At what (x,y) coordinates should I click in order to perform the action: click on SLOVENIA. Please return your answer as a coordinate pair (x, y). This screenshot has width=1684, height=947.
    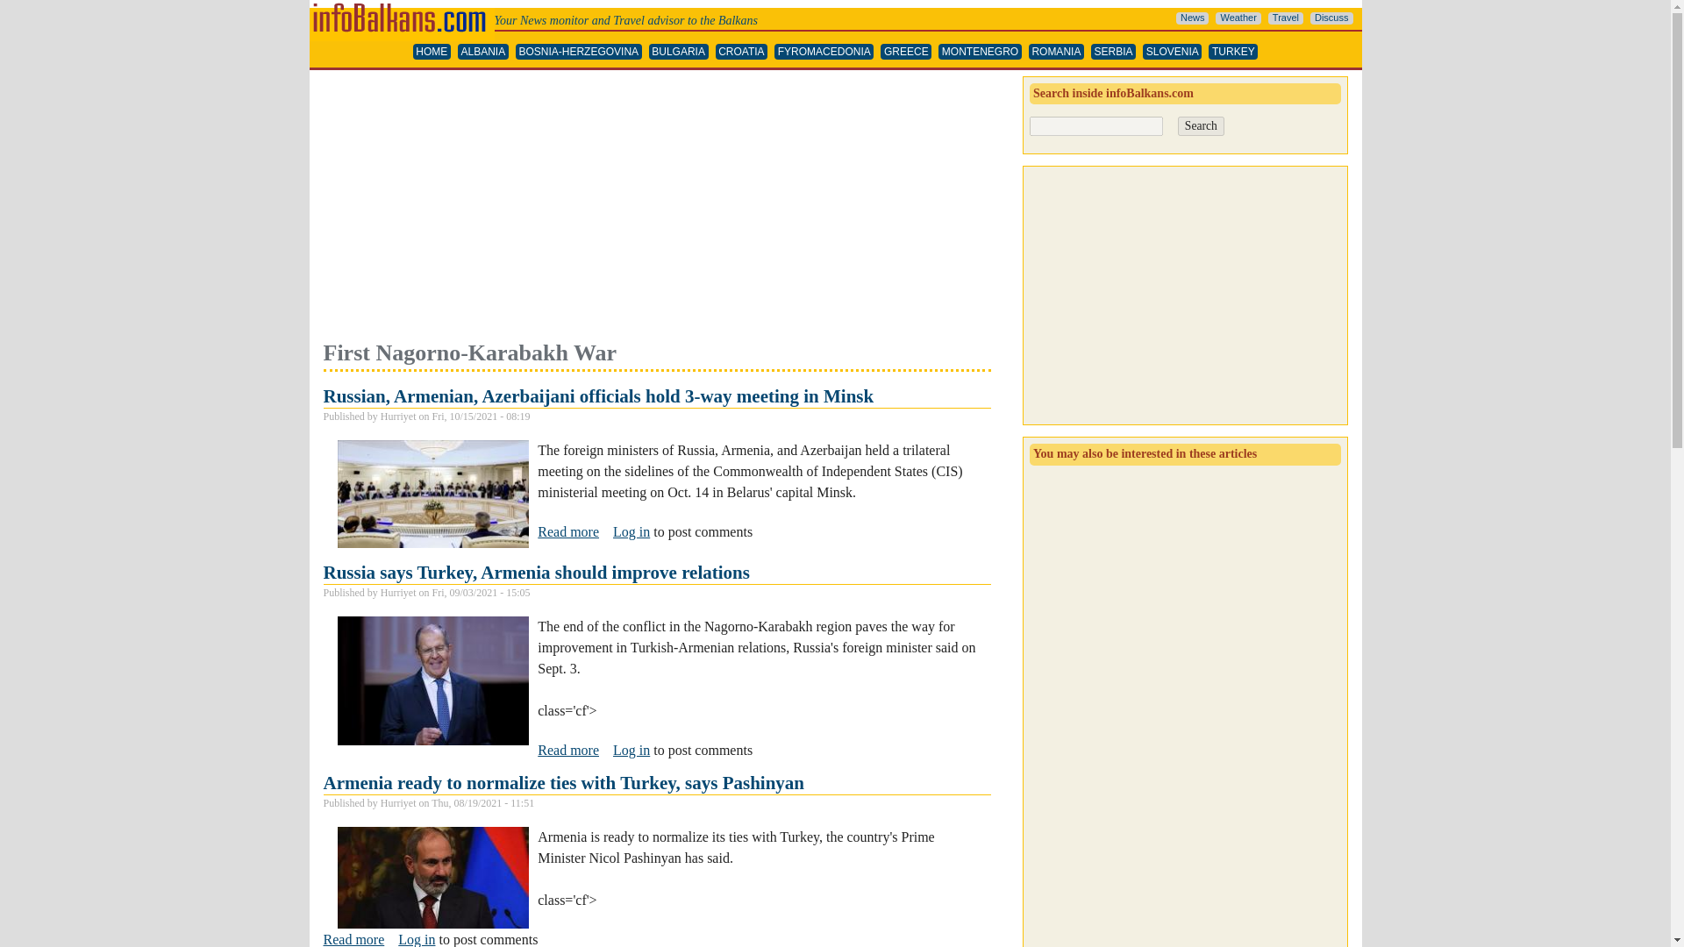
    Looking at the image, I should click on (1172, 52).